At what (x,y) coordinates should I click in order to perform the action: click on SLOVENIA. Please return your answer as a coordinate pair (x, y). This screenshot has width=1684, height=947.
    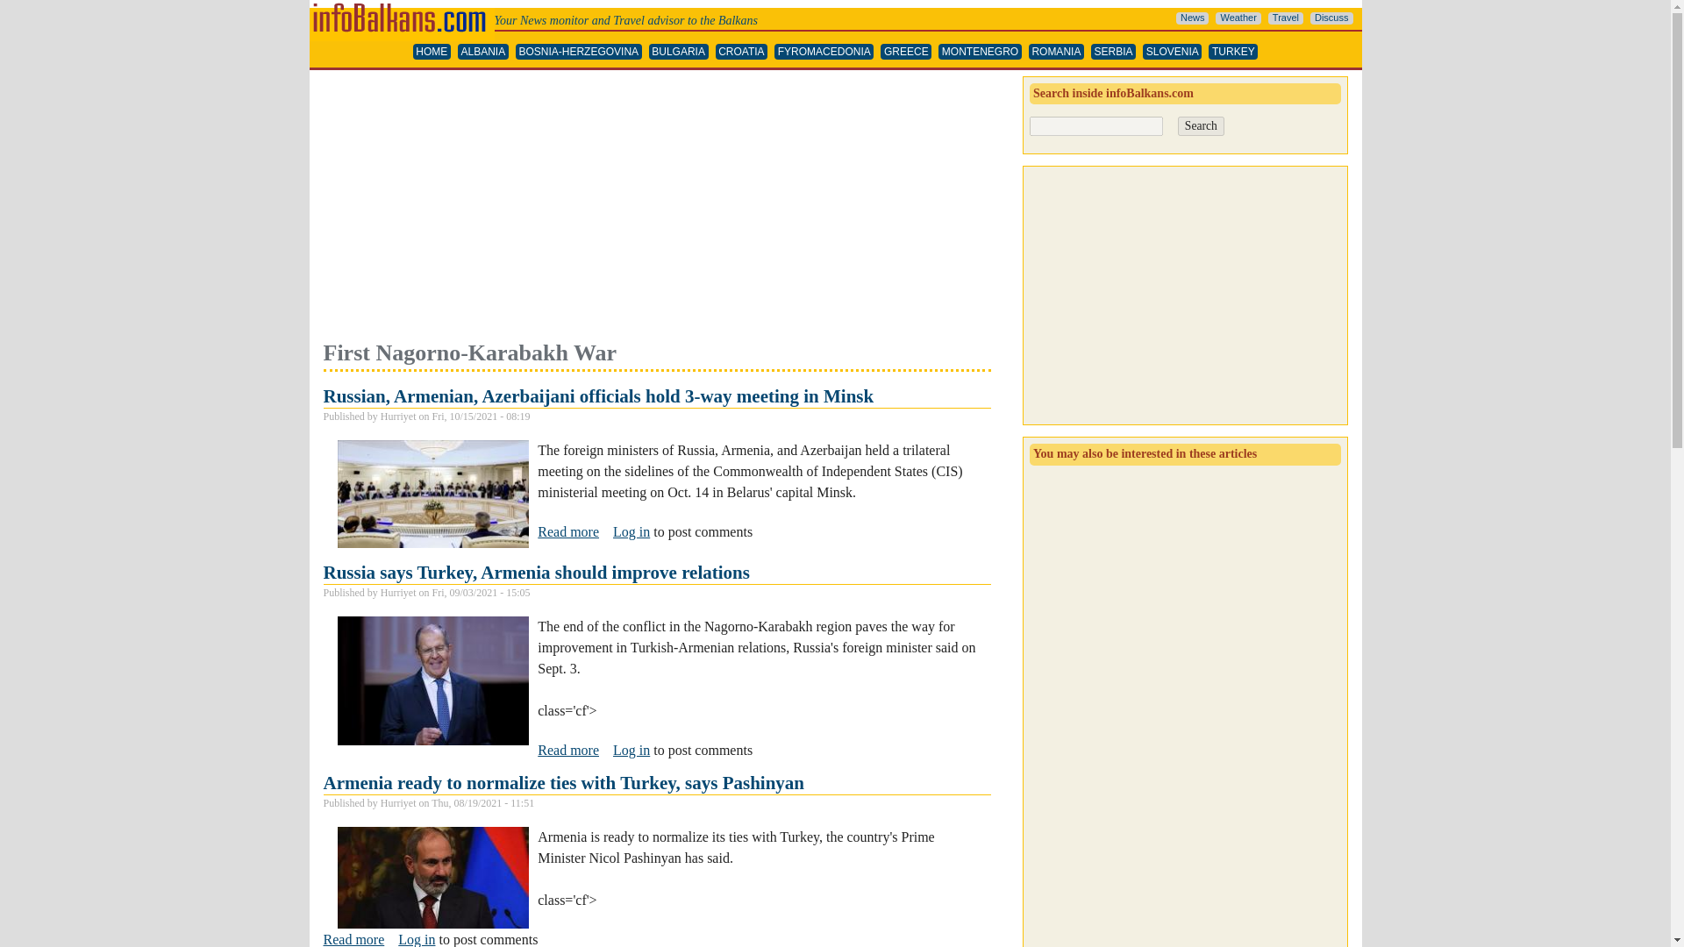
    Looking at the image, I should click on (1172, 52).